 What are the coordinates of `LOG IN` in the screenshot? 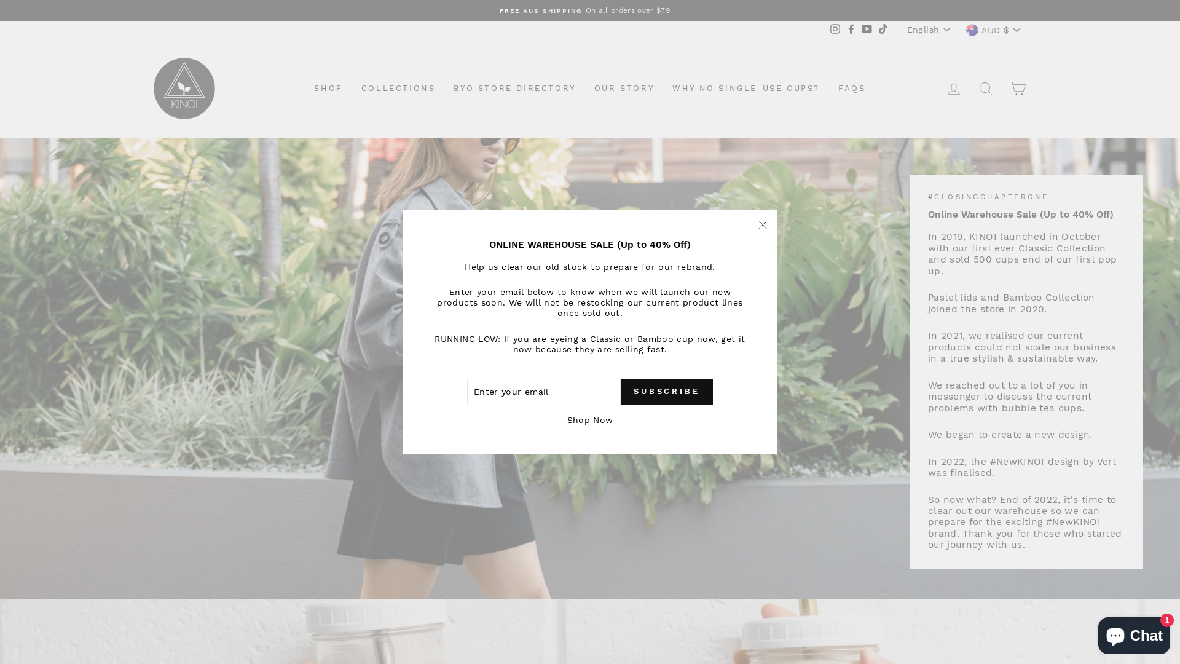 It's located at (954, 89).